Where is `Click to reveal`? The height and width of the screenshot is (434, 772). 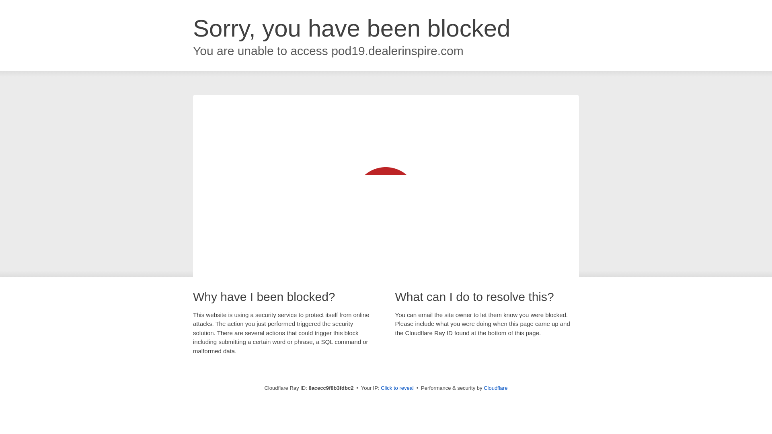
Click to reveal is located at coordinates (397, 388).